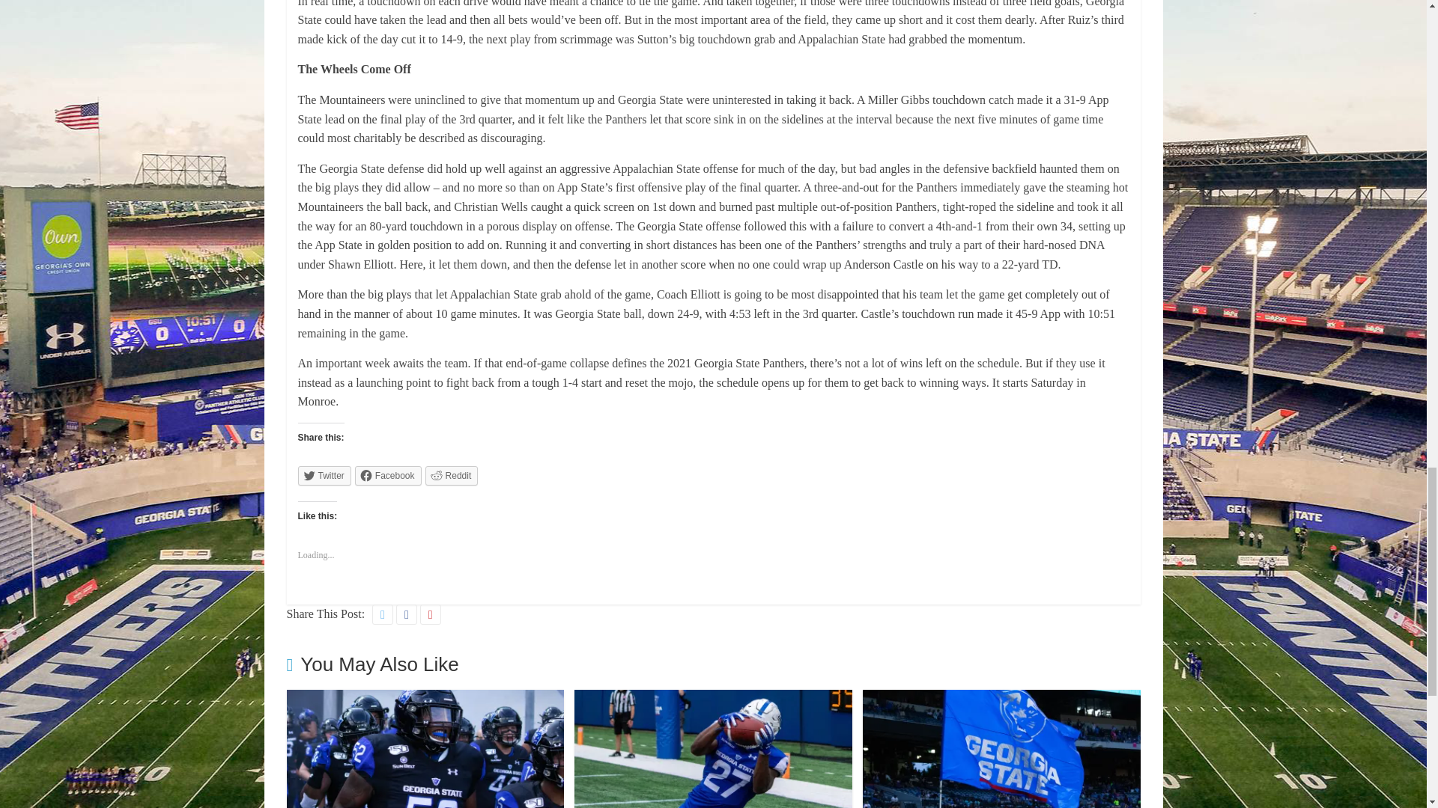 This screenshot has height=808, width=1438. Describe the element at coordinates (452, 476) in the screenshot. I see `Click to share on Reddit` at that location.